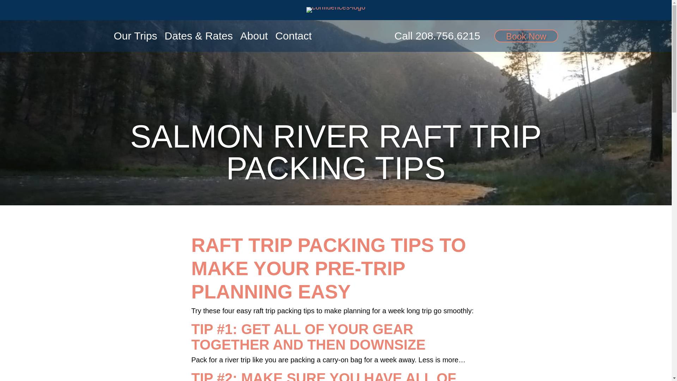 Image resolution: width=677 pixels, height=381 pixels. Describe the element at coordinates (293, 39) in the screenshot. I see `Contact` at that location.